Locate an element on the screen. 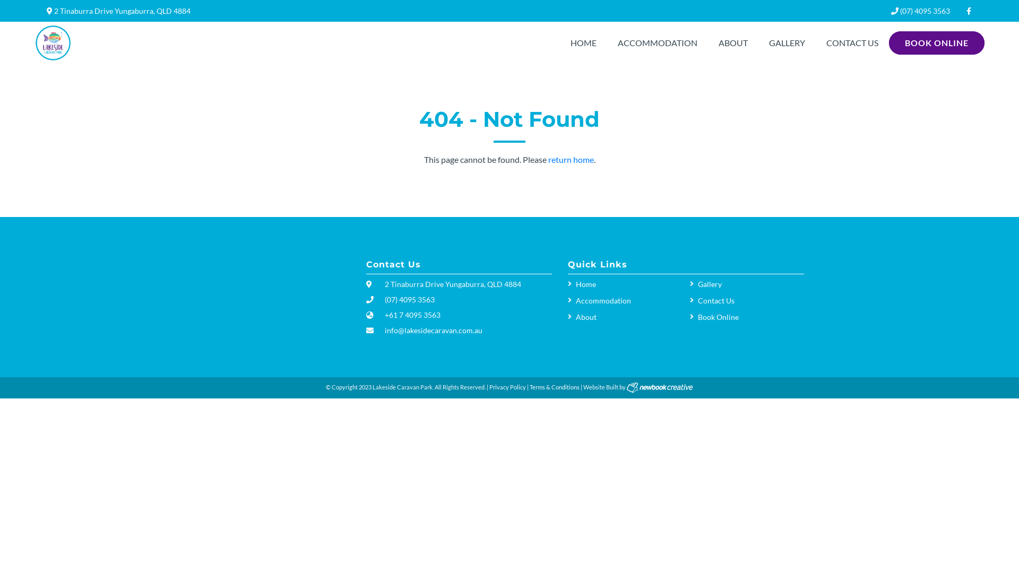 Image resolution: width=1019 pixels, height=573 pixels. (07) 4095 3563 is located at coordinates (410, 299).